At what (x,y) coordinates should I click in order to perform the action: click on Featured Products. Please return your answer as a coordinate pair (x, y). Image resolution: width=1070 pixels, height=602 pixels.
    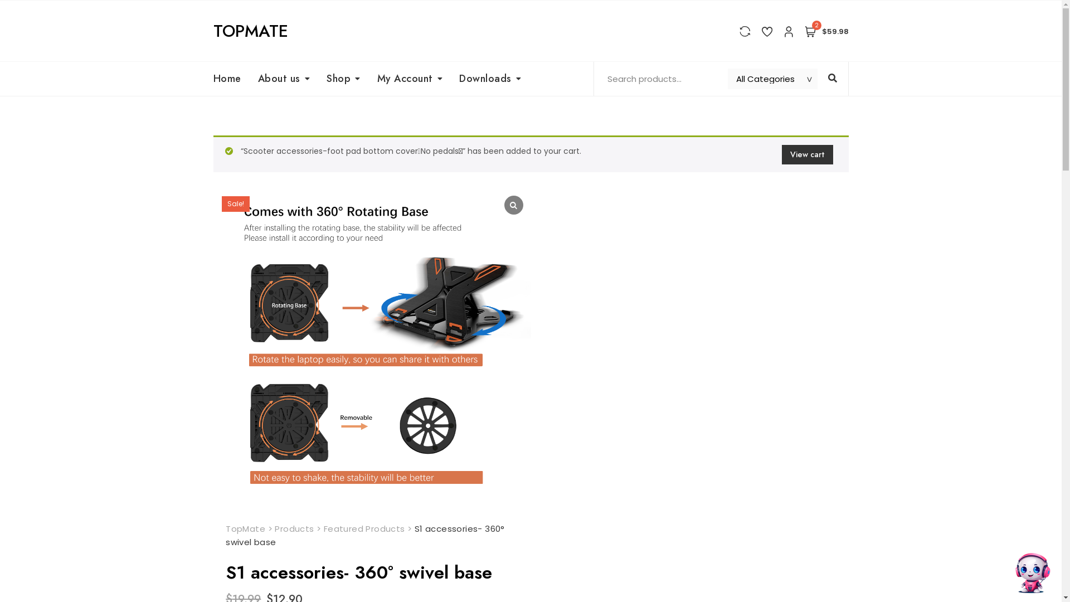
    Looking at the image, I should click on (364, 528).